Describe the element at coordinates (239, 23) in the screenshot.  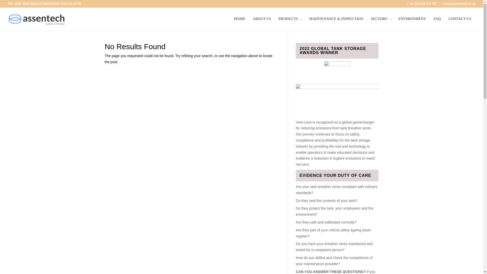
I see `HOME` at that location.